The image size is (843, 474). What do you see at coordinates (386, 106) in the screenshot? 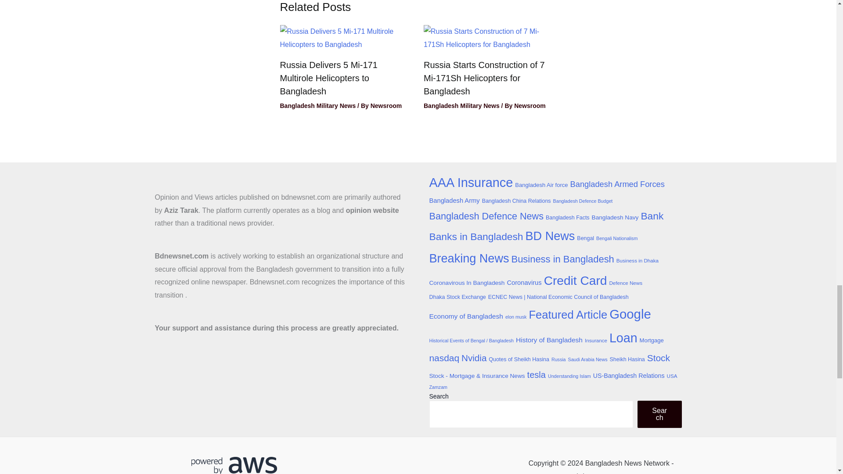
I see `View all posts by Newsroom` at bounding box center [386, 106].